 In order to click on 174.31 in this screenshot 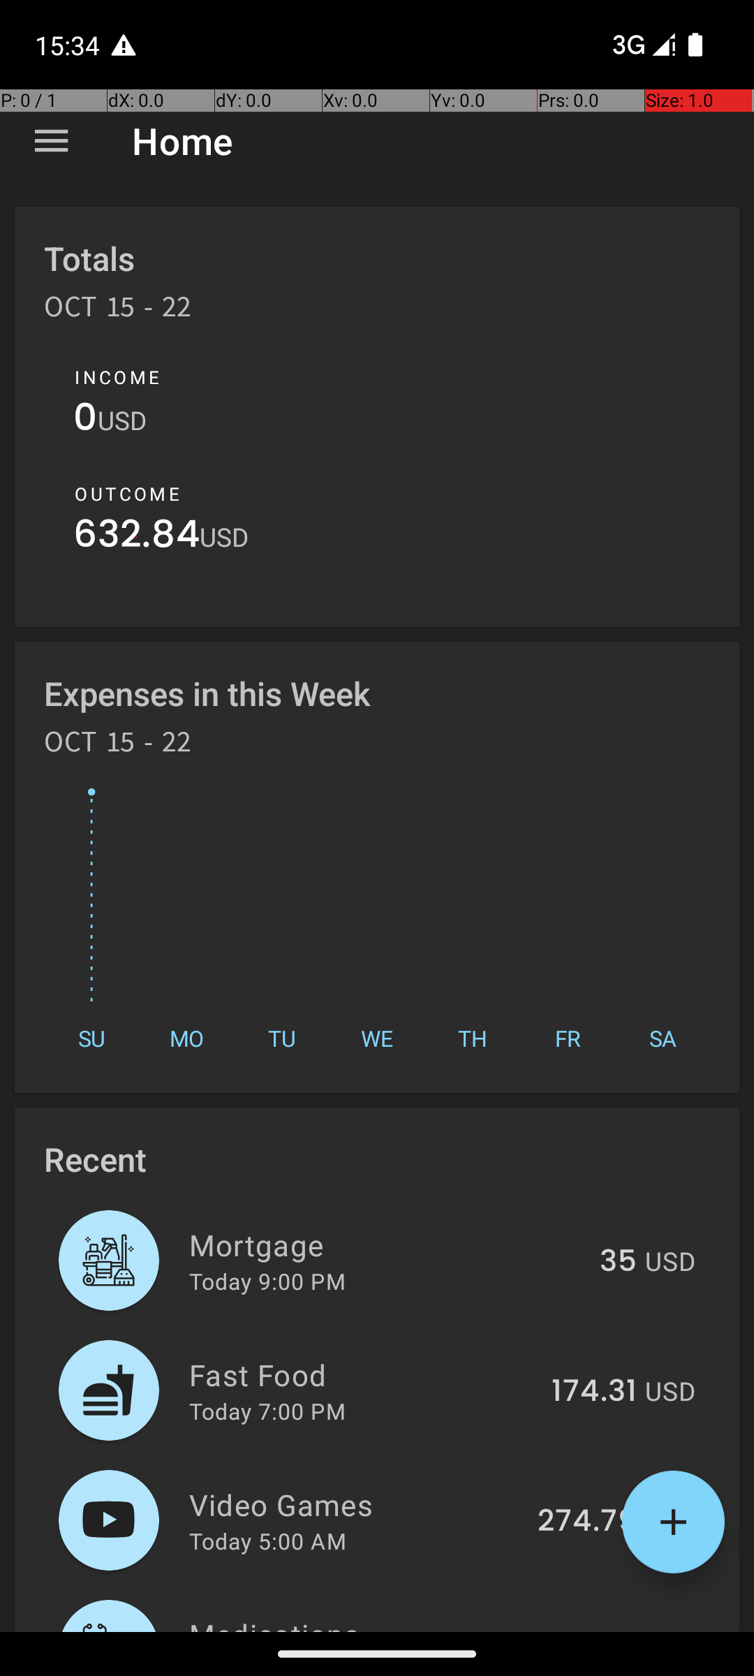, I will do `click(594, 1392)`.